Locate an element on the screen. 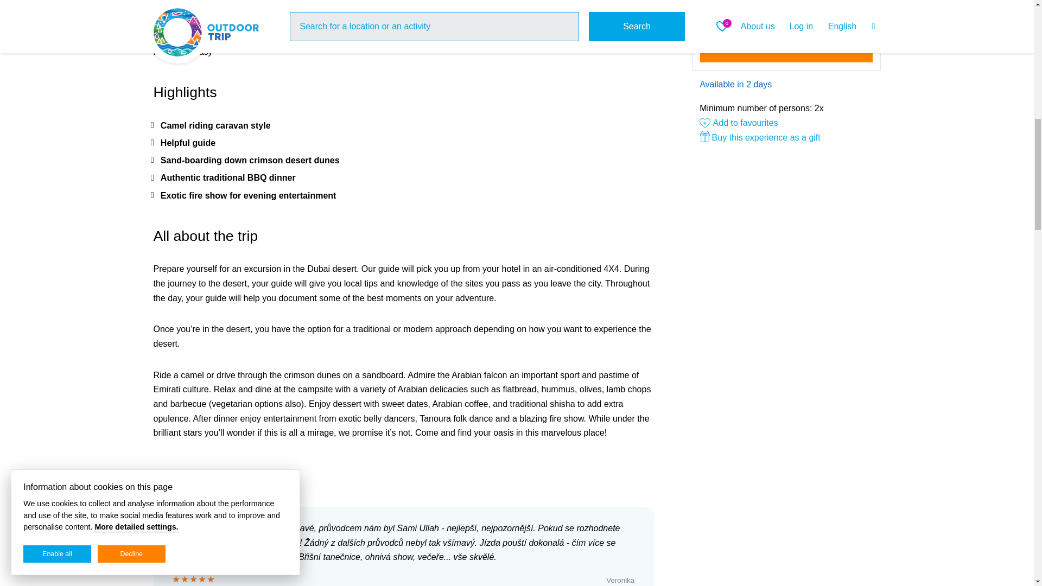  Add to favourites is located at coordinates (739, 123).